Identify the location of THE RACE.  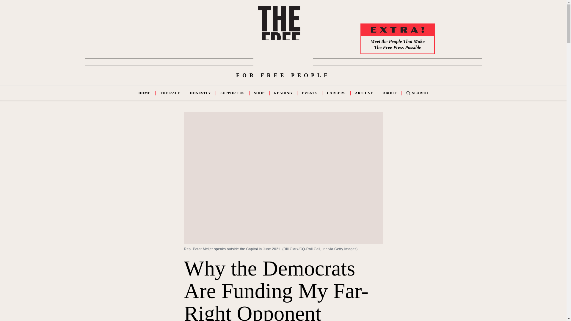
(170, 93).